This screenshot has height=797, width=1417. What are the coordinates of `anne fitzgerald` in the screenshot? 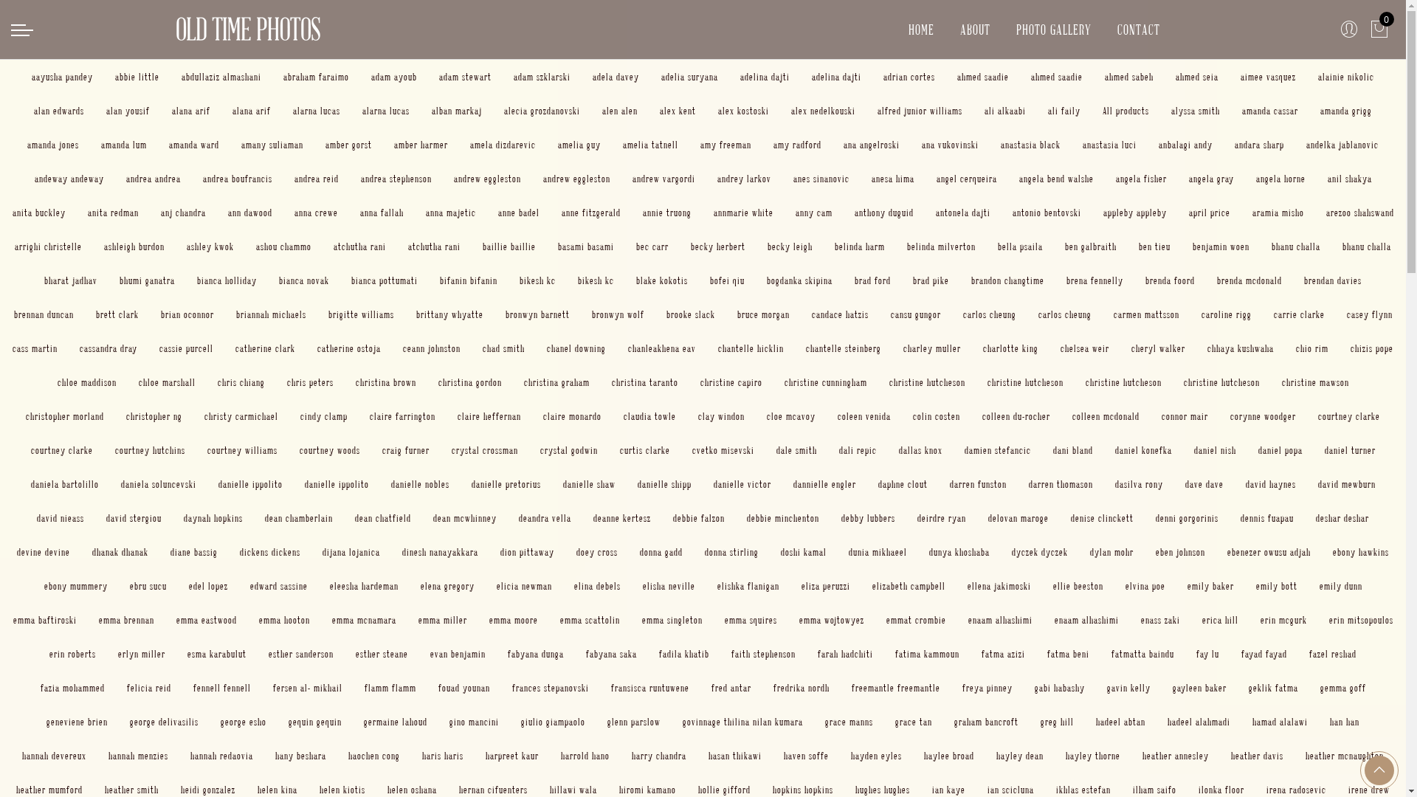 It's located at (590, 213).